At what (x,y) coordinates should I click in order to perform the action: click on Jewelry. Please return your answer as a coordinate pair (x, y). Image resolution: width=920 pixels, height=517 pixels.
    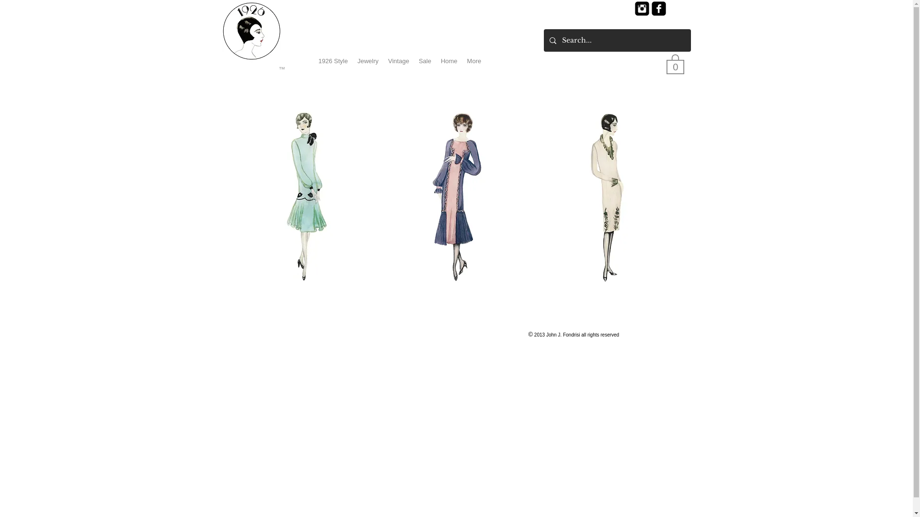
    Looking at the image, I should click on (368, 65).